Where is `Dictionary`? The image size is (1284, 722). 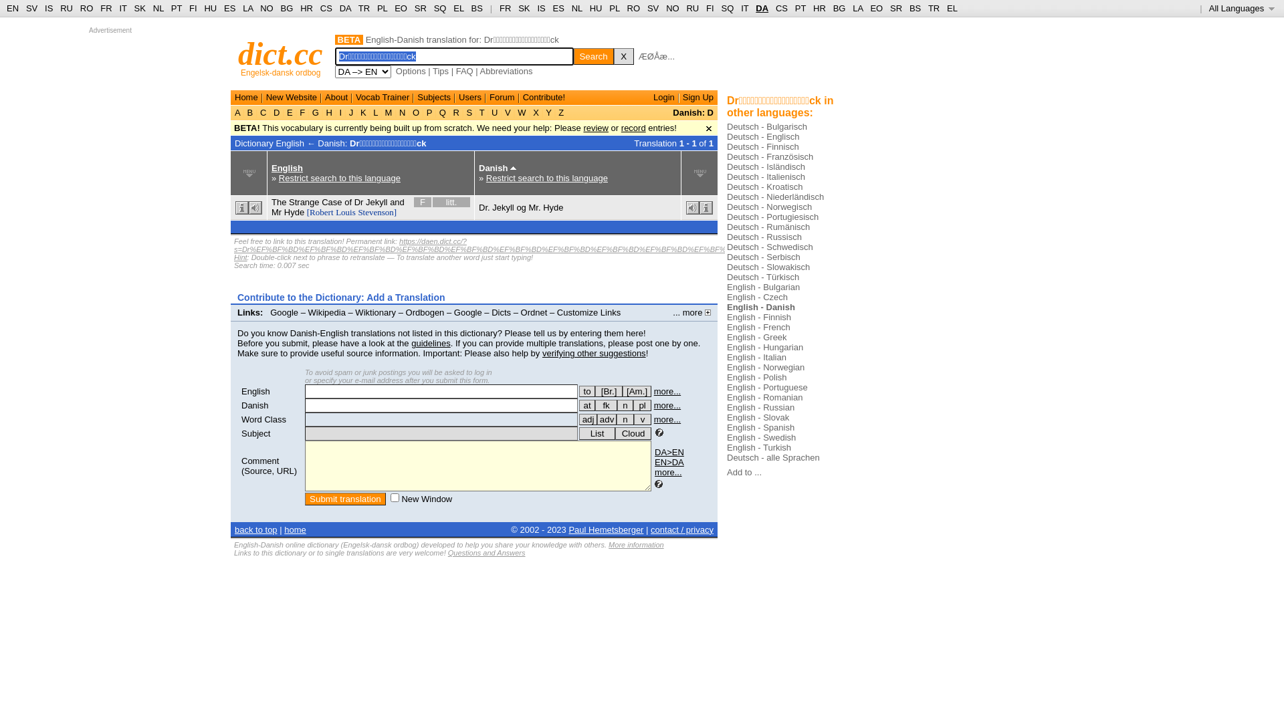 Dictionary is located at coordinates (254, 143).